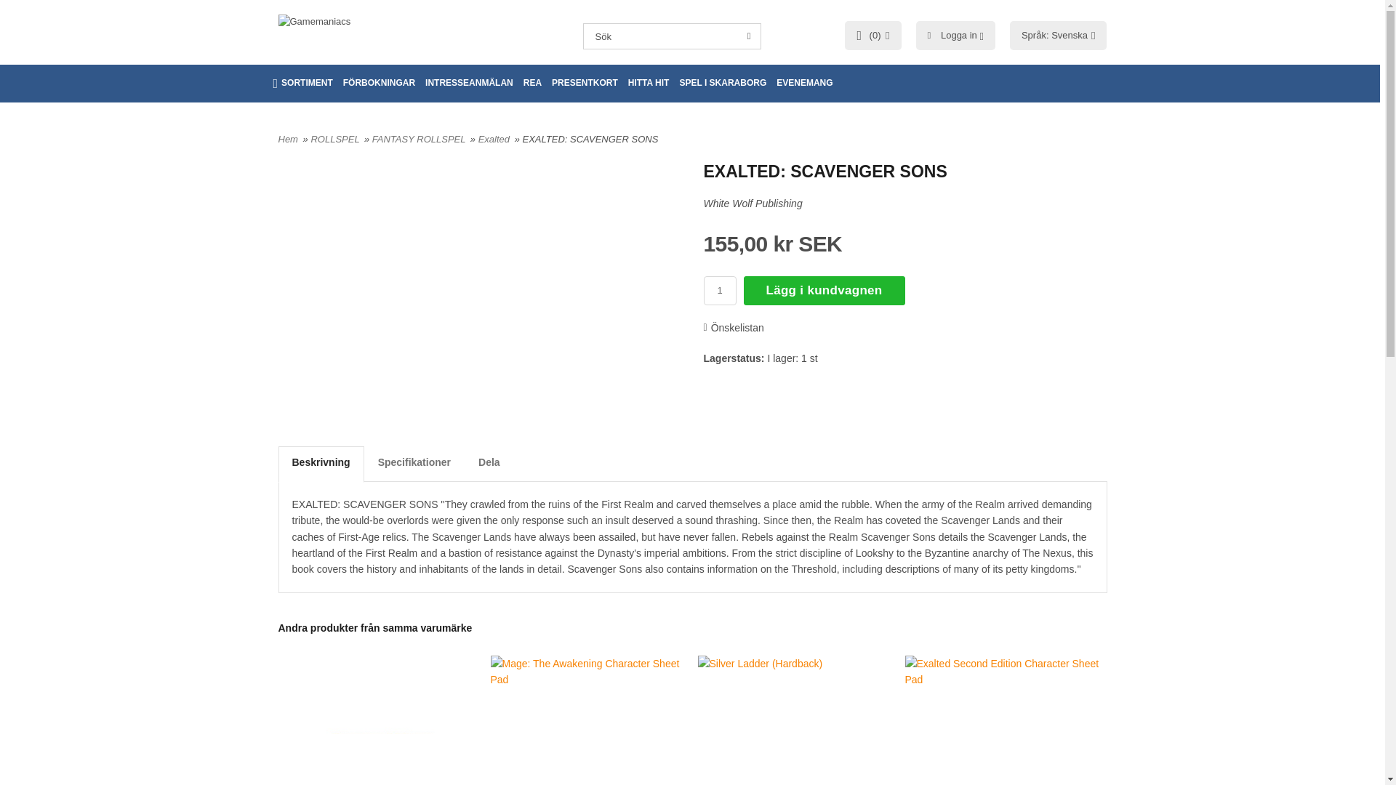 The image size is (1396, 785). Describe the element at coordinates (720, 291) in the screenshot. I see `1` at that location.